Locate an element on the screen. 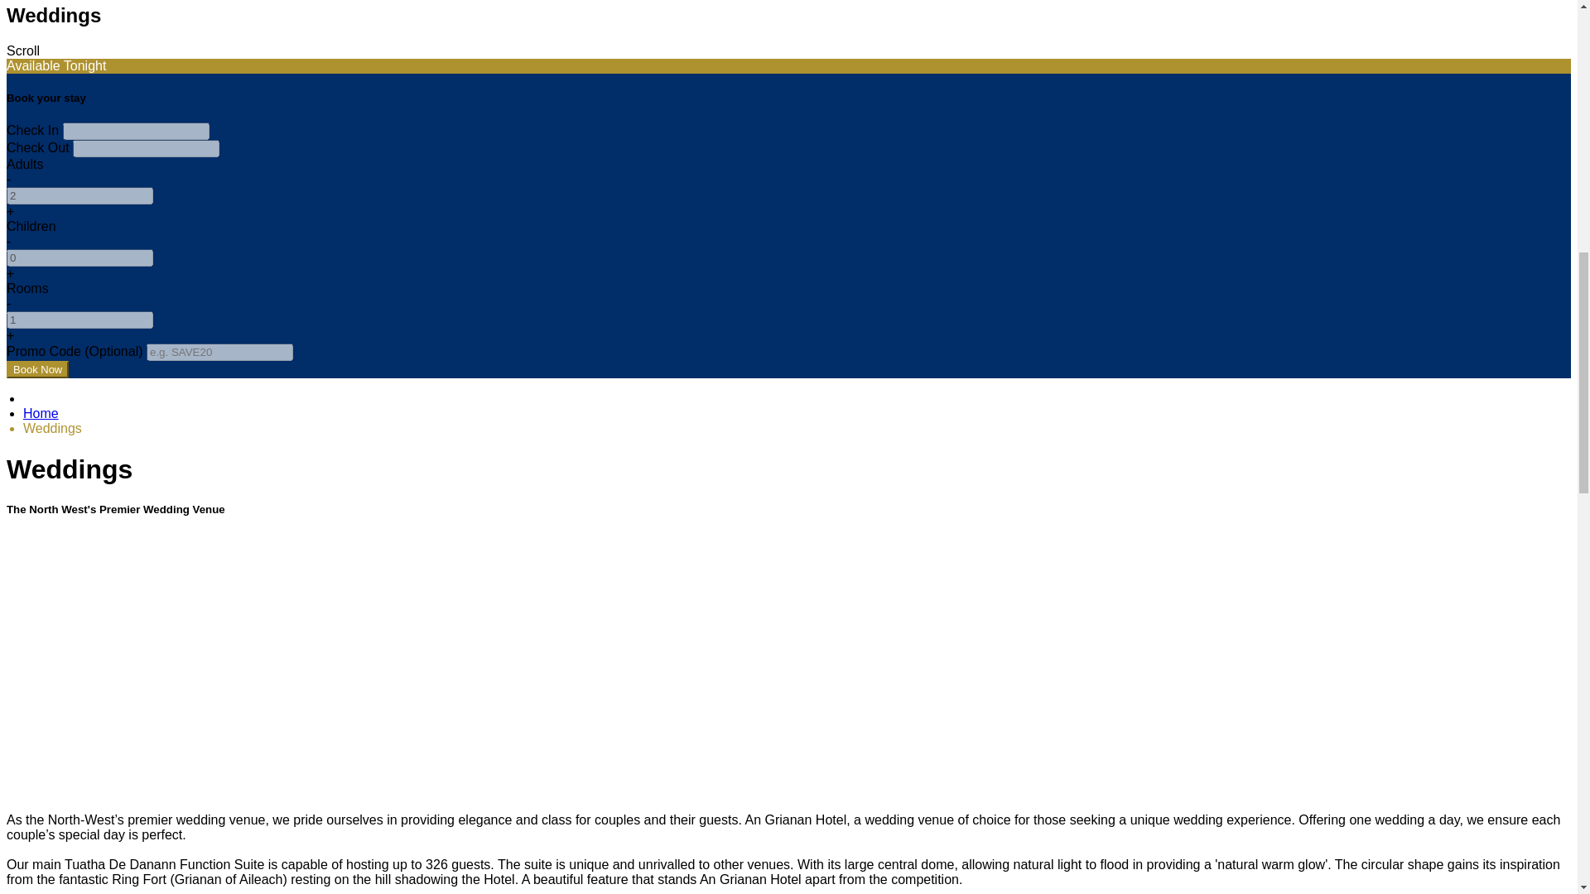  0 is located at coordinates (79, 257).